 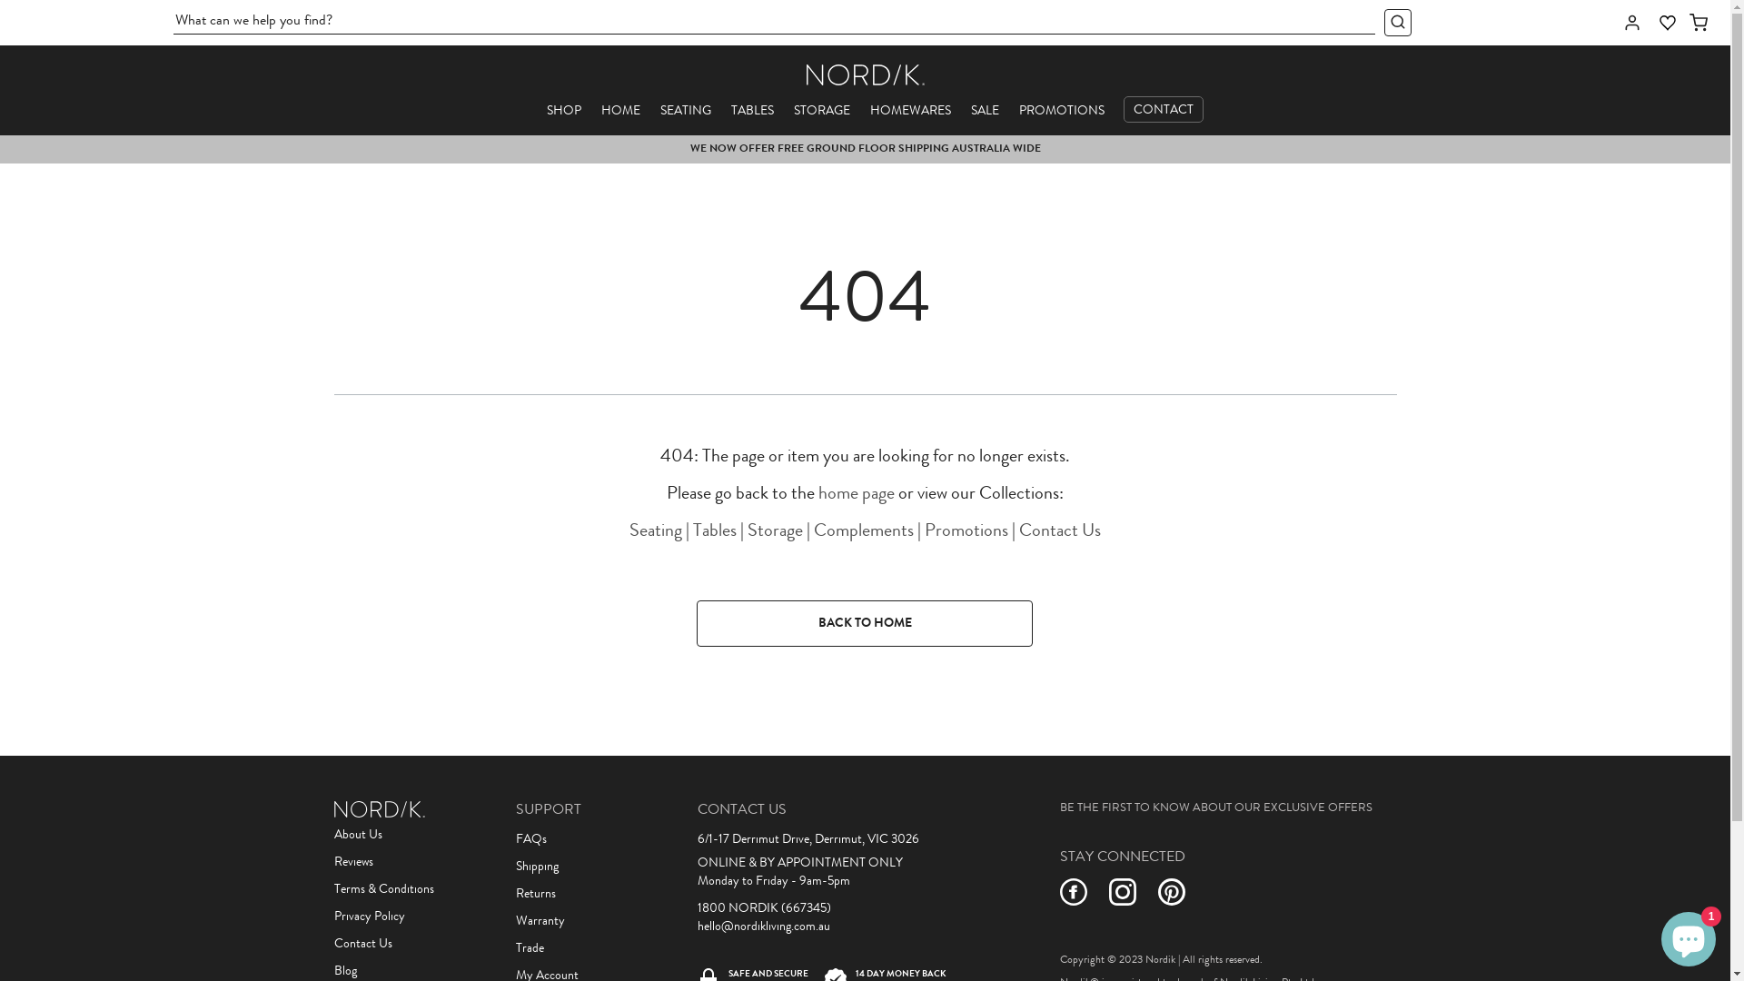 I want to click on TABLES, so click(x=752, y=111).